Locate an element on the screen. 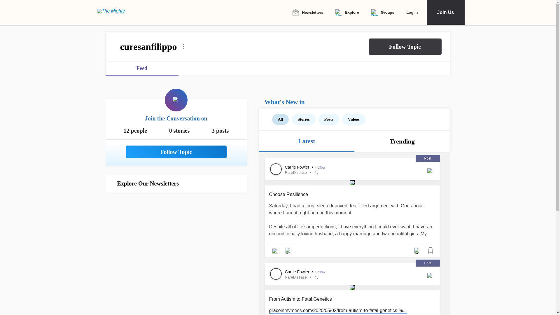 The height and width of the screenshot is (315, 560). Explore is located at coordinates (347, 13).